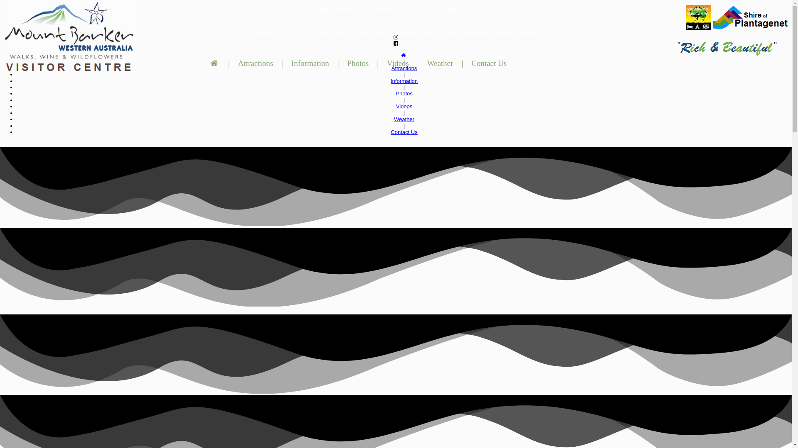 The width and height of the screenshot is (798, 448). Describe the element at coordinates (404, 100) in the screenshot. I see `|` at that location.